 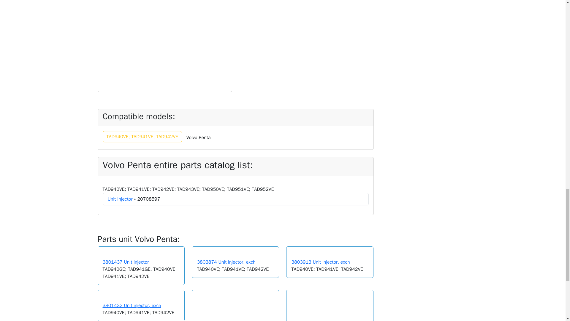 I want to click on Unit Injector, so click(x=121, y=199).